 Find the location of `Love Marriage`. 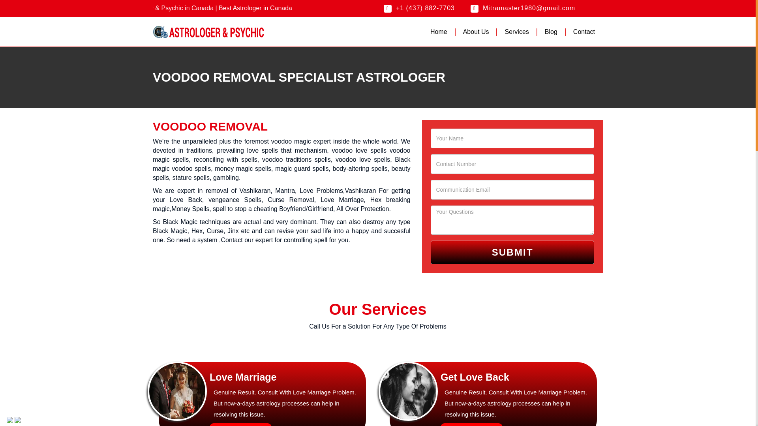

Love Marriage is located at coordinates (177, 391).